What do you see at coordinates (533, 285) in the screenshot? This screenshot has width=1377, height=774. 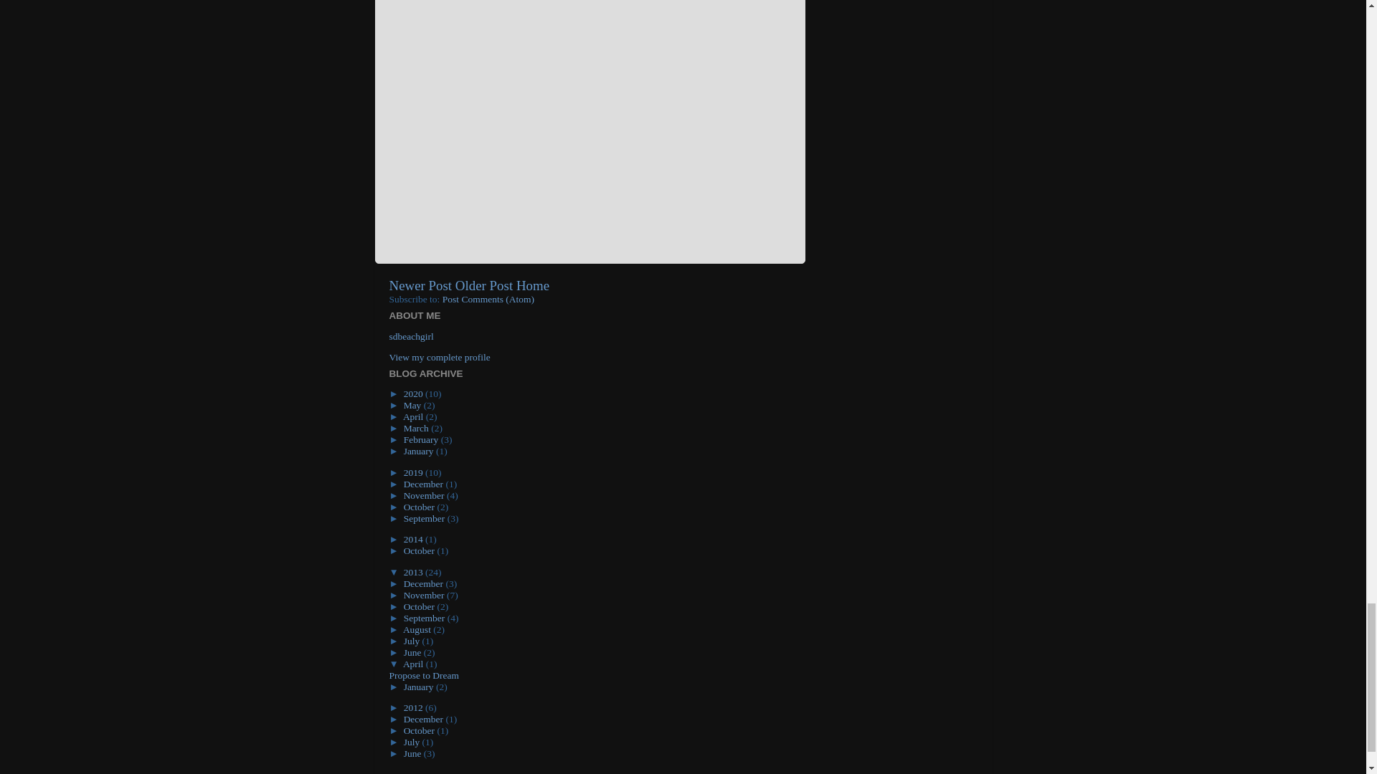 I see `Home` at bounding box center [533, 285].